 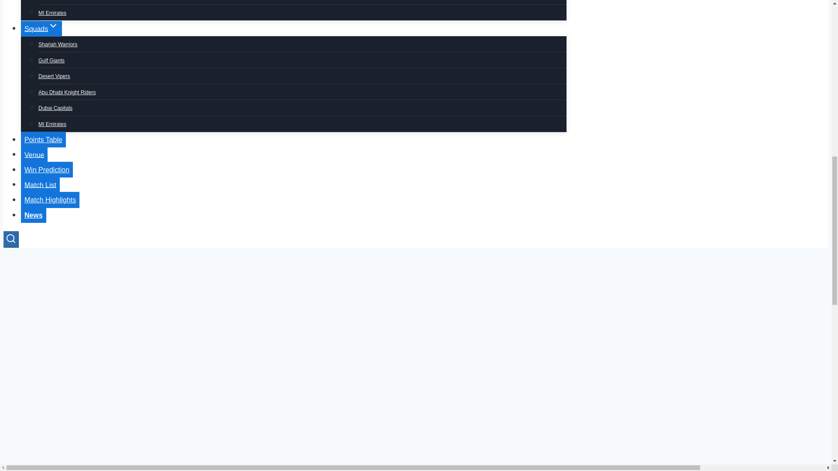 I want to click on Search, so click(x=10, y=239).